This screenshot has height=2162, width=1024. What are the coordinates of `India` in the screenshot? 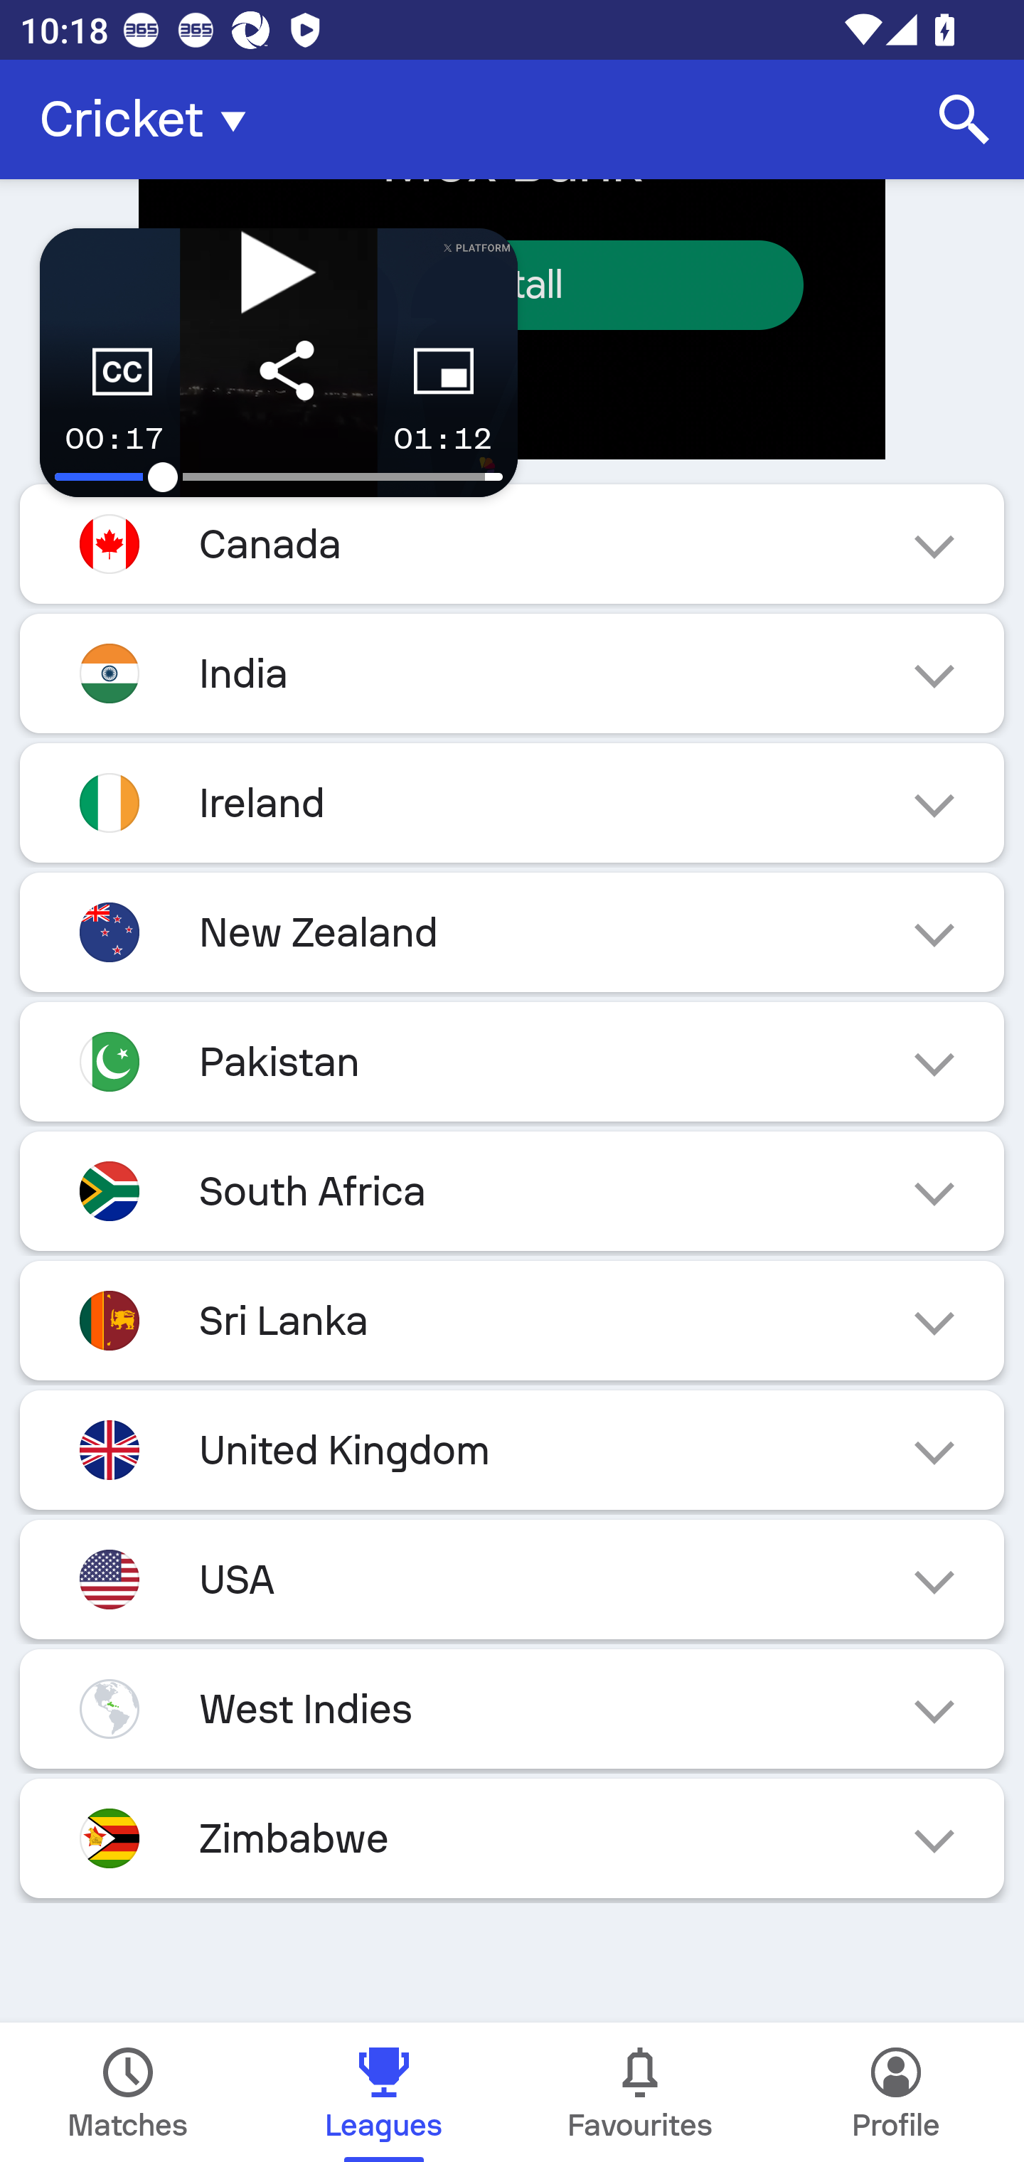 It's located at (512, 673).